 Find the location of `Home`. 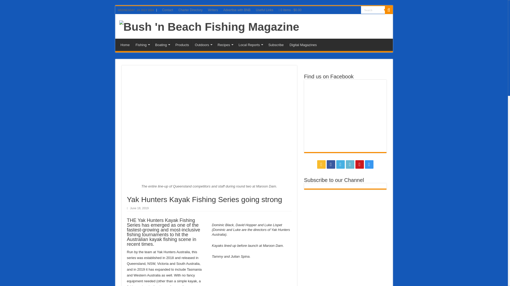

Home is located at coordinates (125, 44).